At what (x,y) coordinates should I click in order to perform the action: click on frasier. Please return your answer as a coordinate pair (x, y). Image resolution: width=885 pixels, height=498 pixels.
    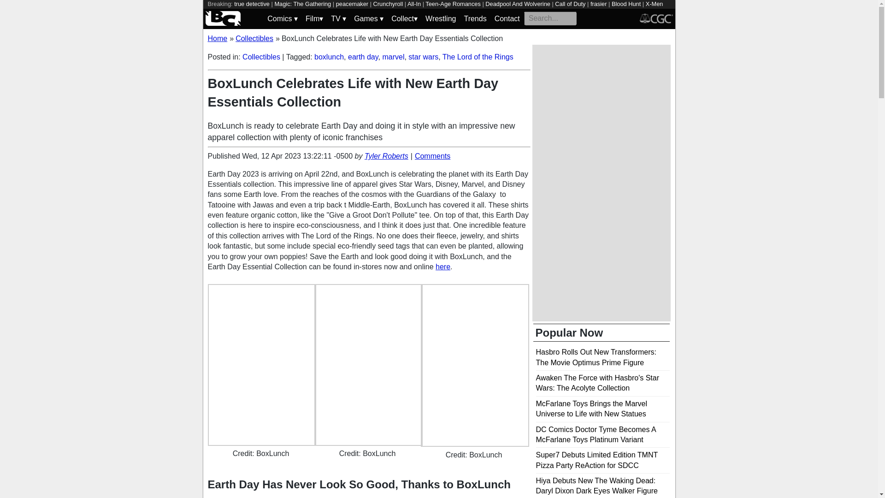
    Looking at the image, I should click on (598, 4).